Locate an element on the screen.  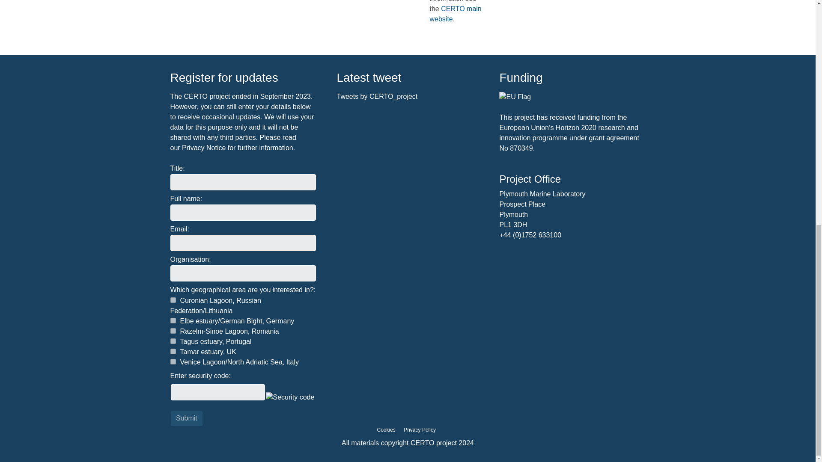
Tamar estuary, UK is located at coordinates (173, 352).